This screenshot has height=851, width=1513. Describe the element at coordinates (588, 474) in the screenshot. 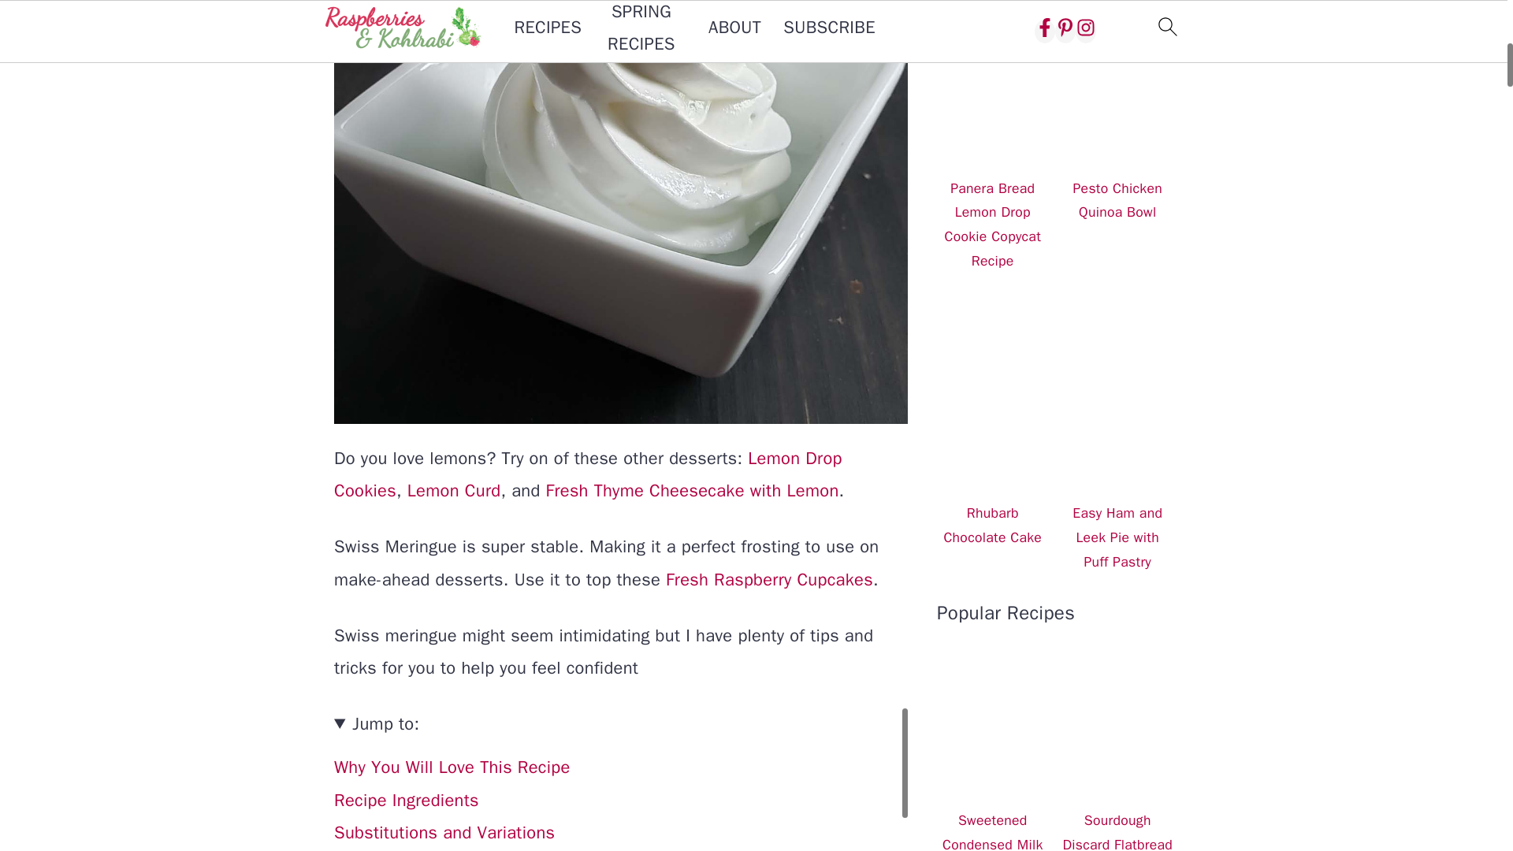

I see `Lemon Drop Cookies` at that location.